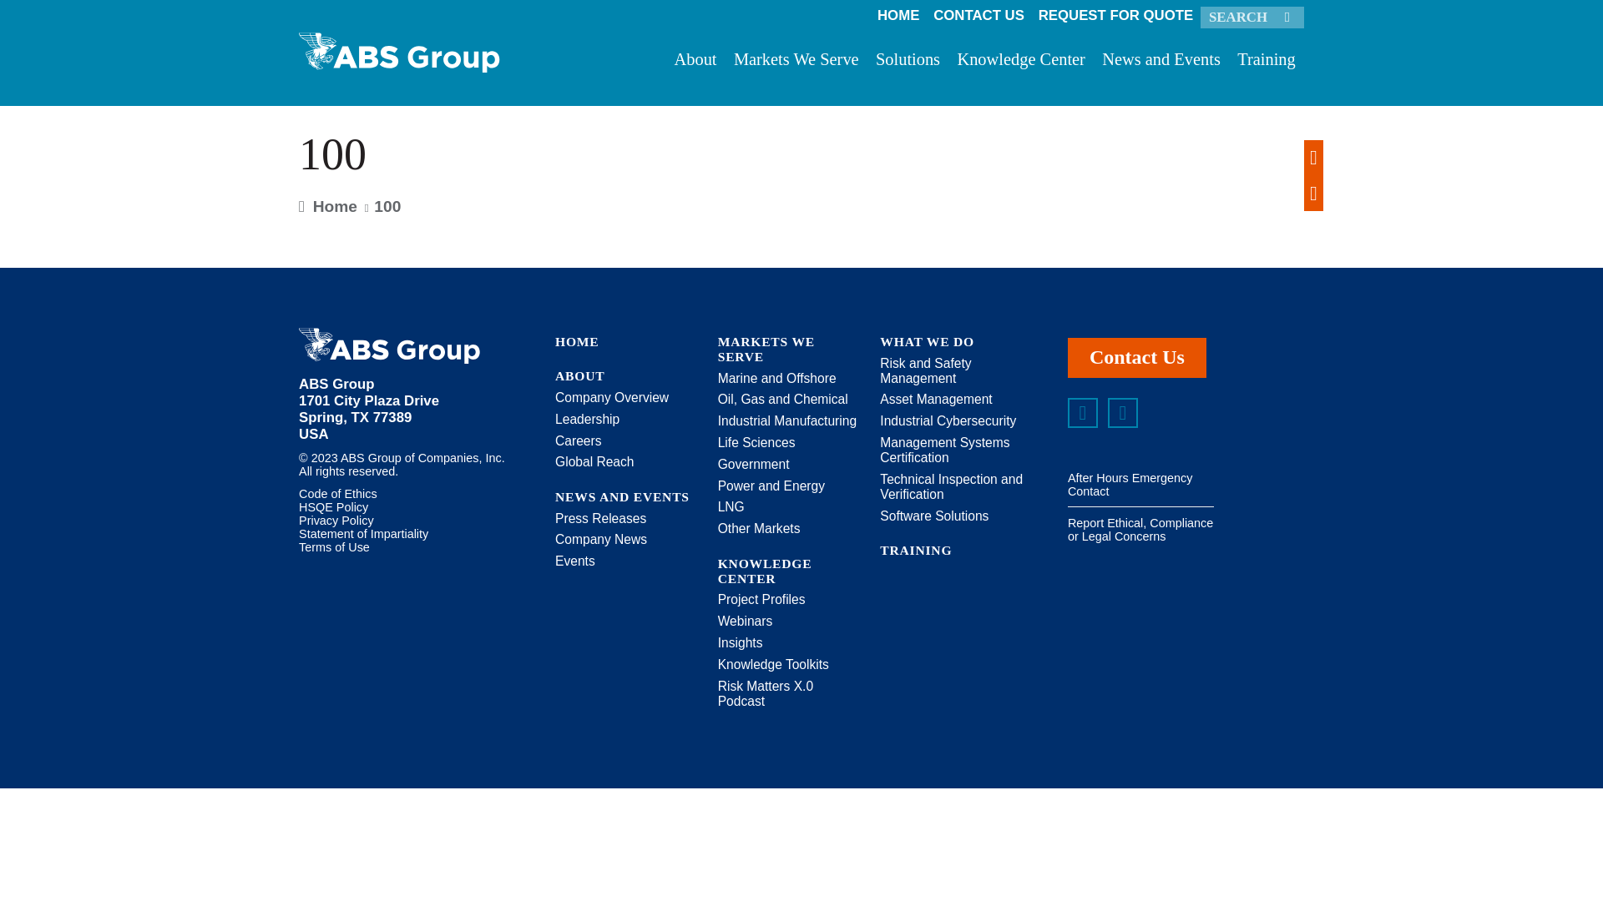  What do you see at coordinates (898, 16) in the screenshot?
I see `HOME` at bounding box center [898, 16].